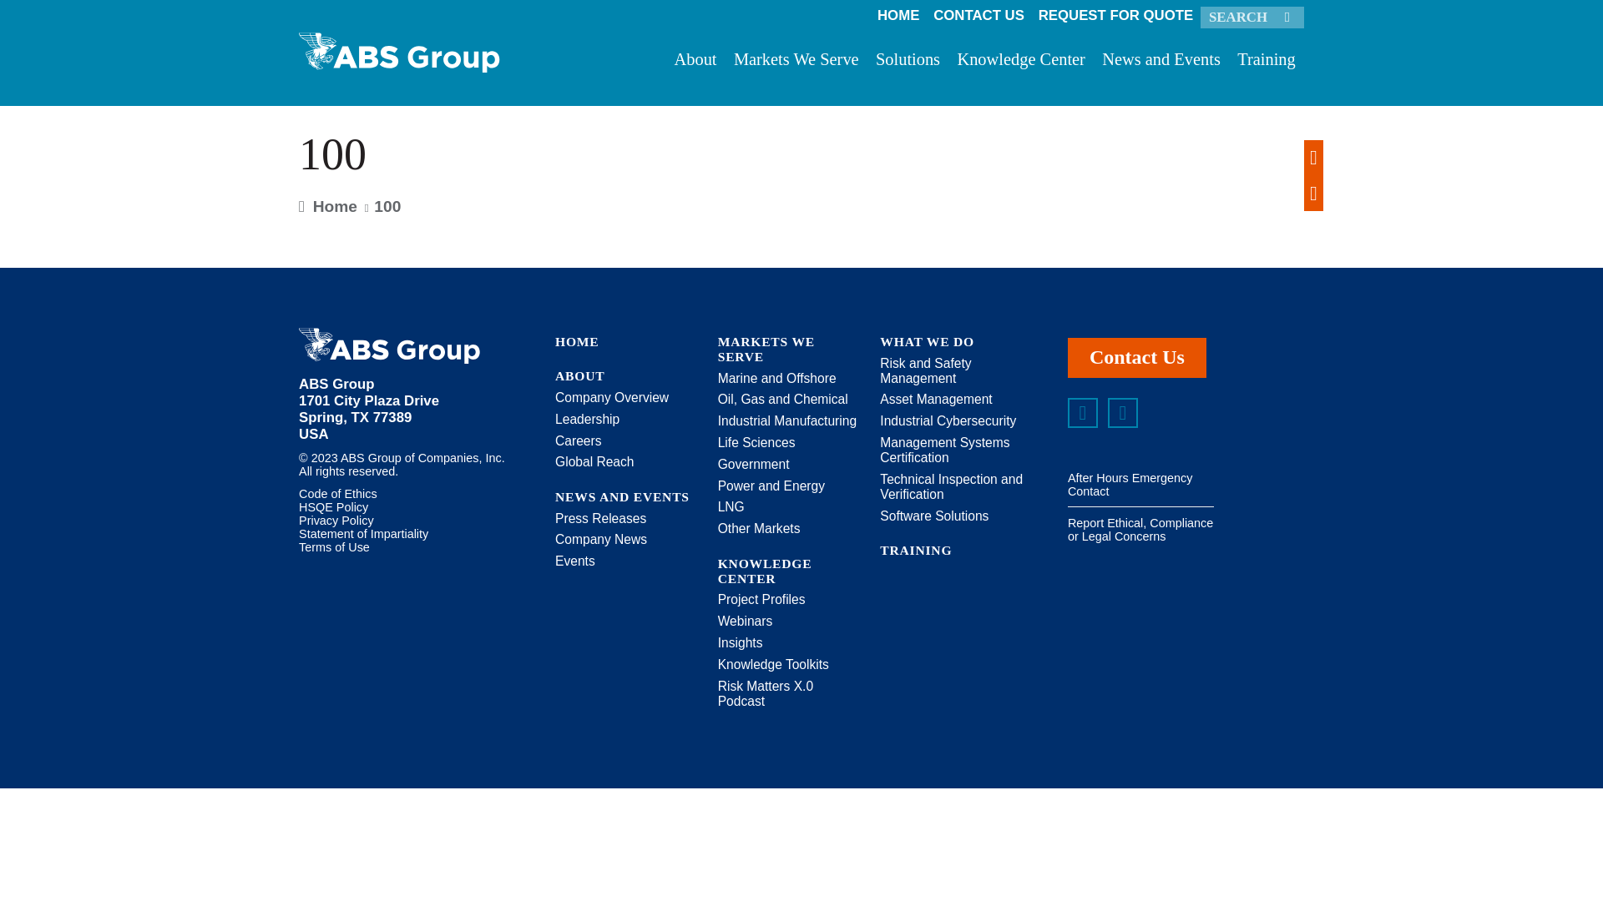  What do you see at coordinates (898, 16) in the screenshot?
I see `HOME` at bounding box center [898, 16].